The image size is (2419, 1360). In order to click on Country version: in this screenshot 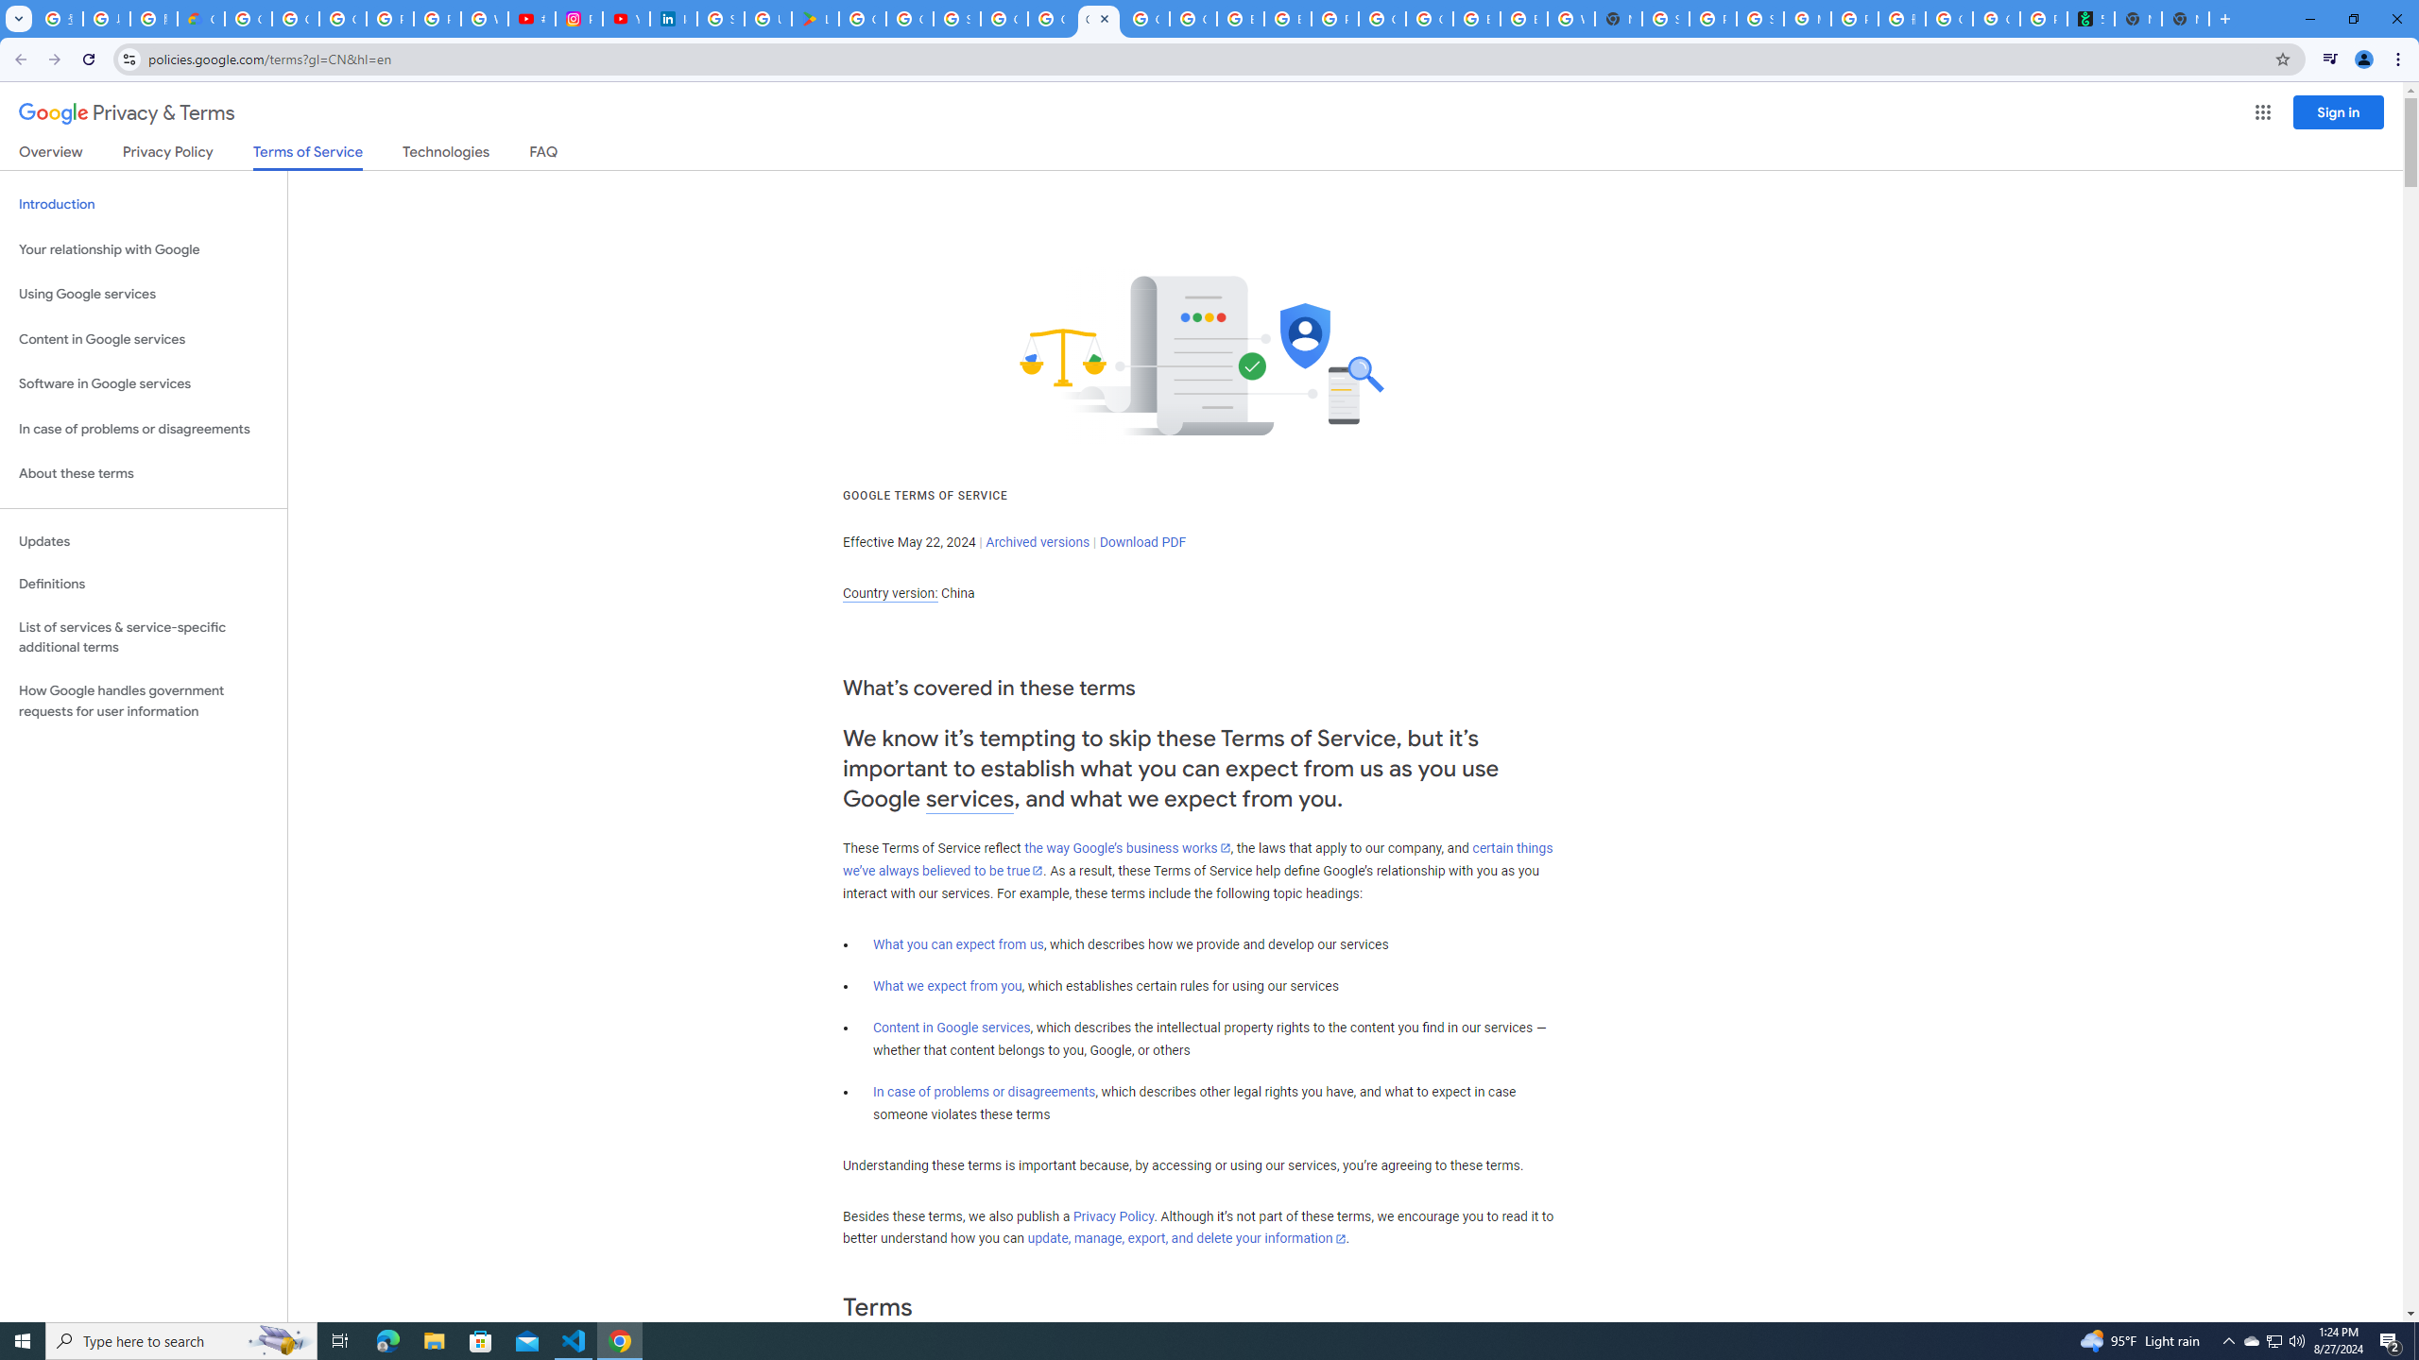, I will do `click(890, 593)`.